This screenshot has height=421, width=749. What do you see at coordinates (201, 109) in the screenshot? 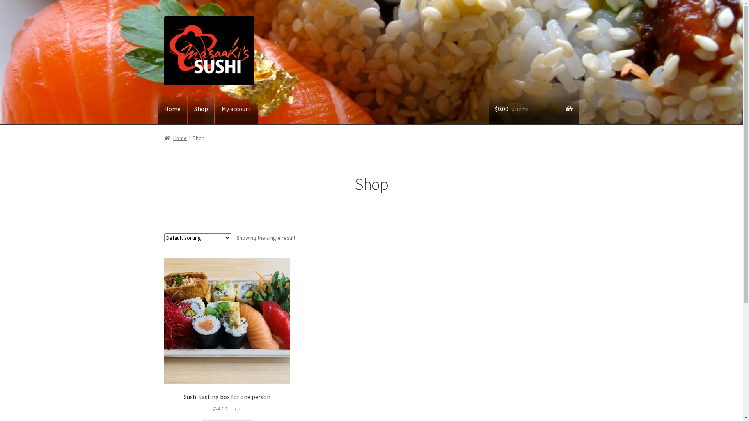
I see `Shop` at bounding box center [201, 109].